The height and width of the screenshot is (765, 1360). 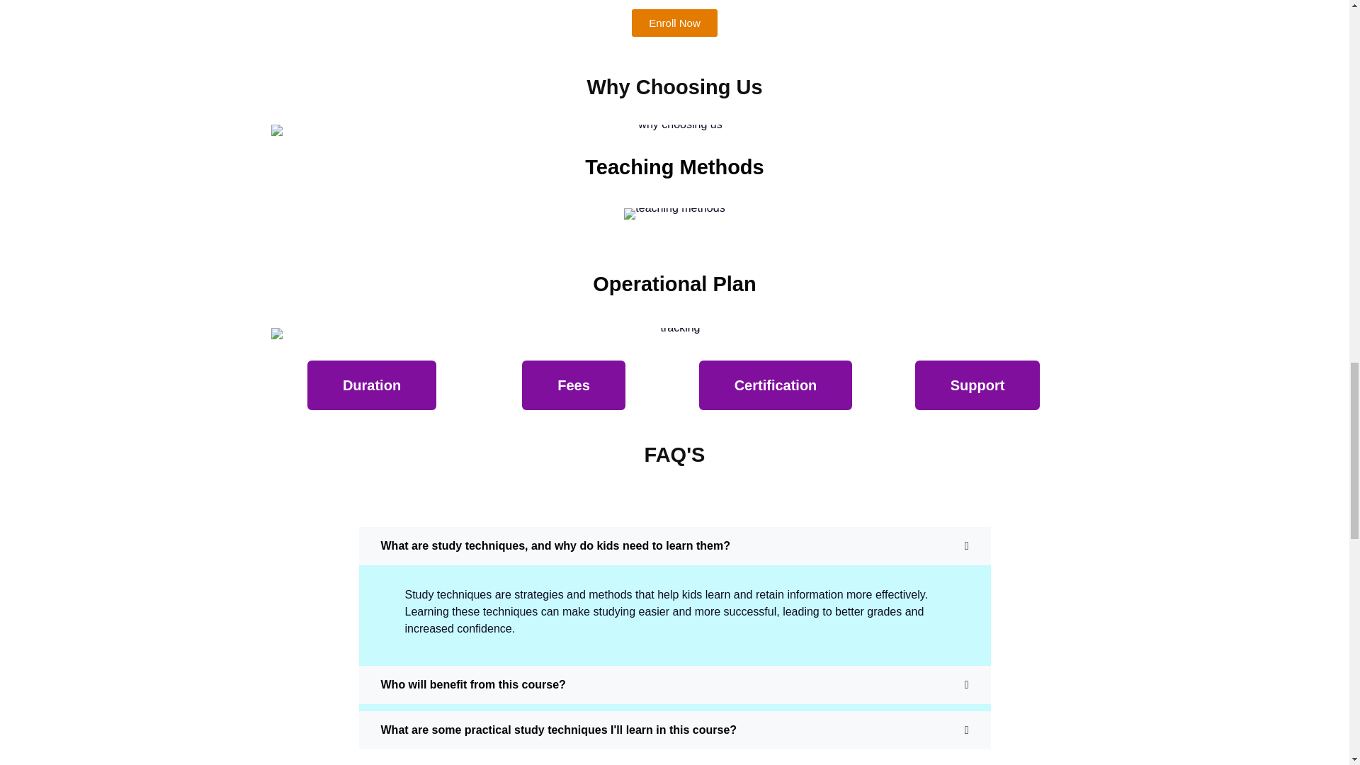 I want to click on Enroll Now, so click(x=674, y=23).